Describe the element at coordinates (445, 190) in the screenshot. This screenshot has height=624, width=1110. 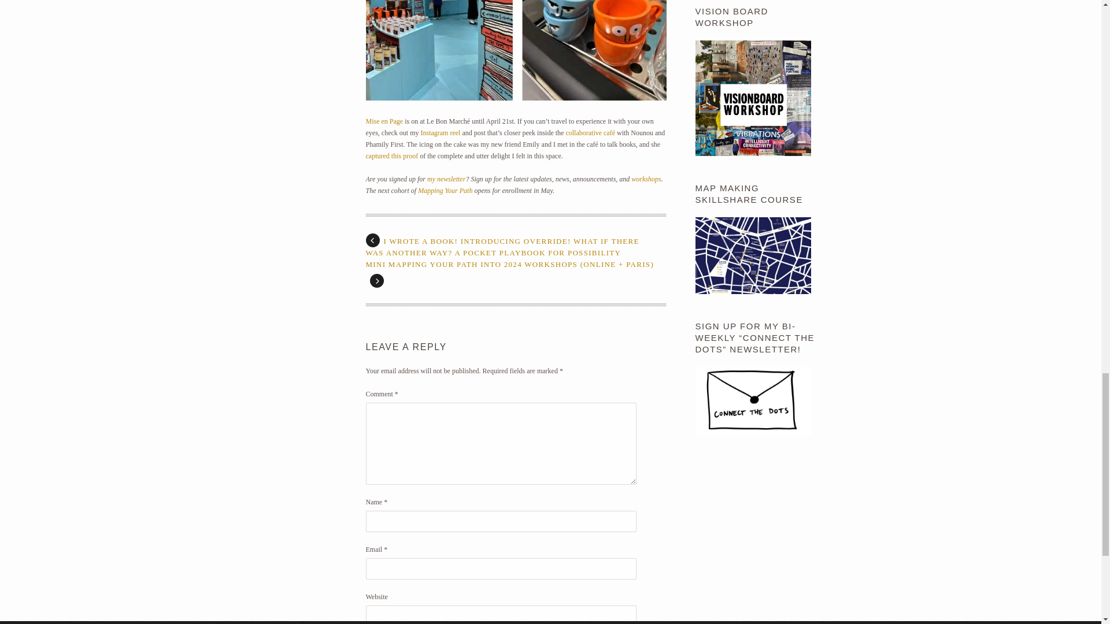
I see `Mapping Your Path` at that location.